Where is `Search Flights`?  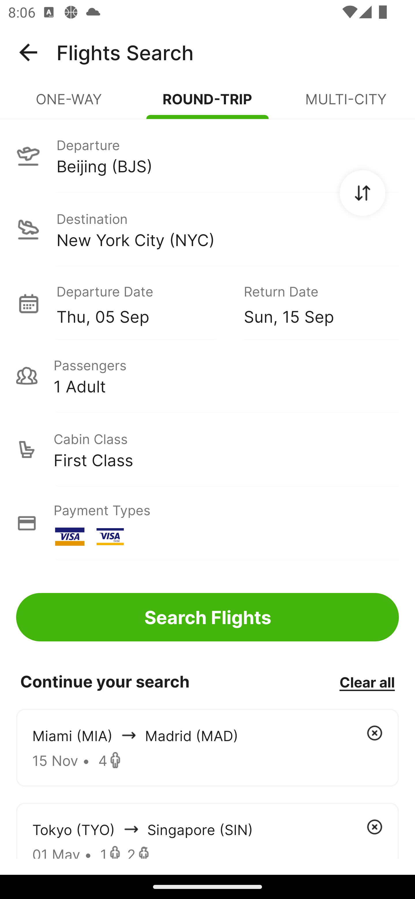 Search Flights is located at coordinates (207, 617).